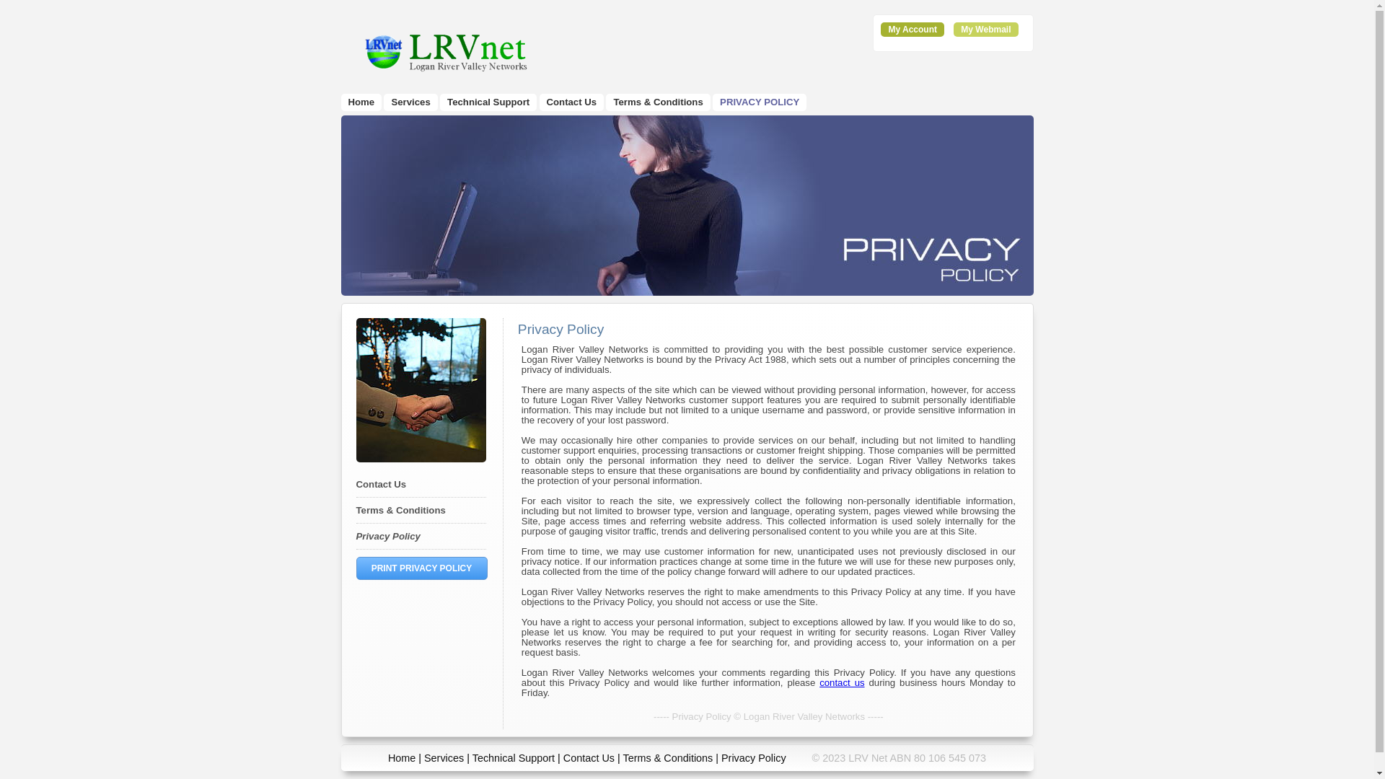  Describe the element at coordinates (401, 511) in the screenshot. I see `Terms & Conditions` at that location.